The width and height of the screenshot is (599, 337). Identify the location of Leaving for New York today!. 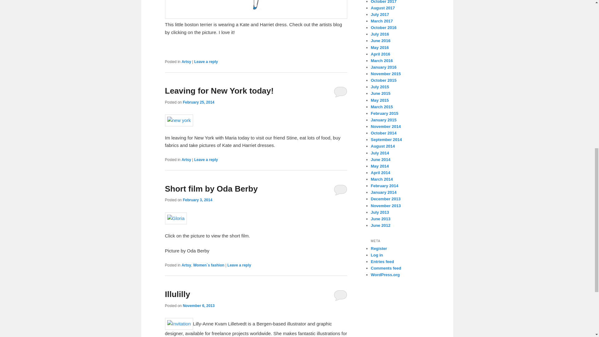
(219, 90).